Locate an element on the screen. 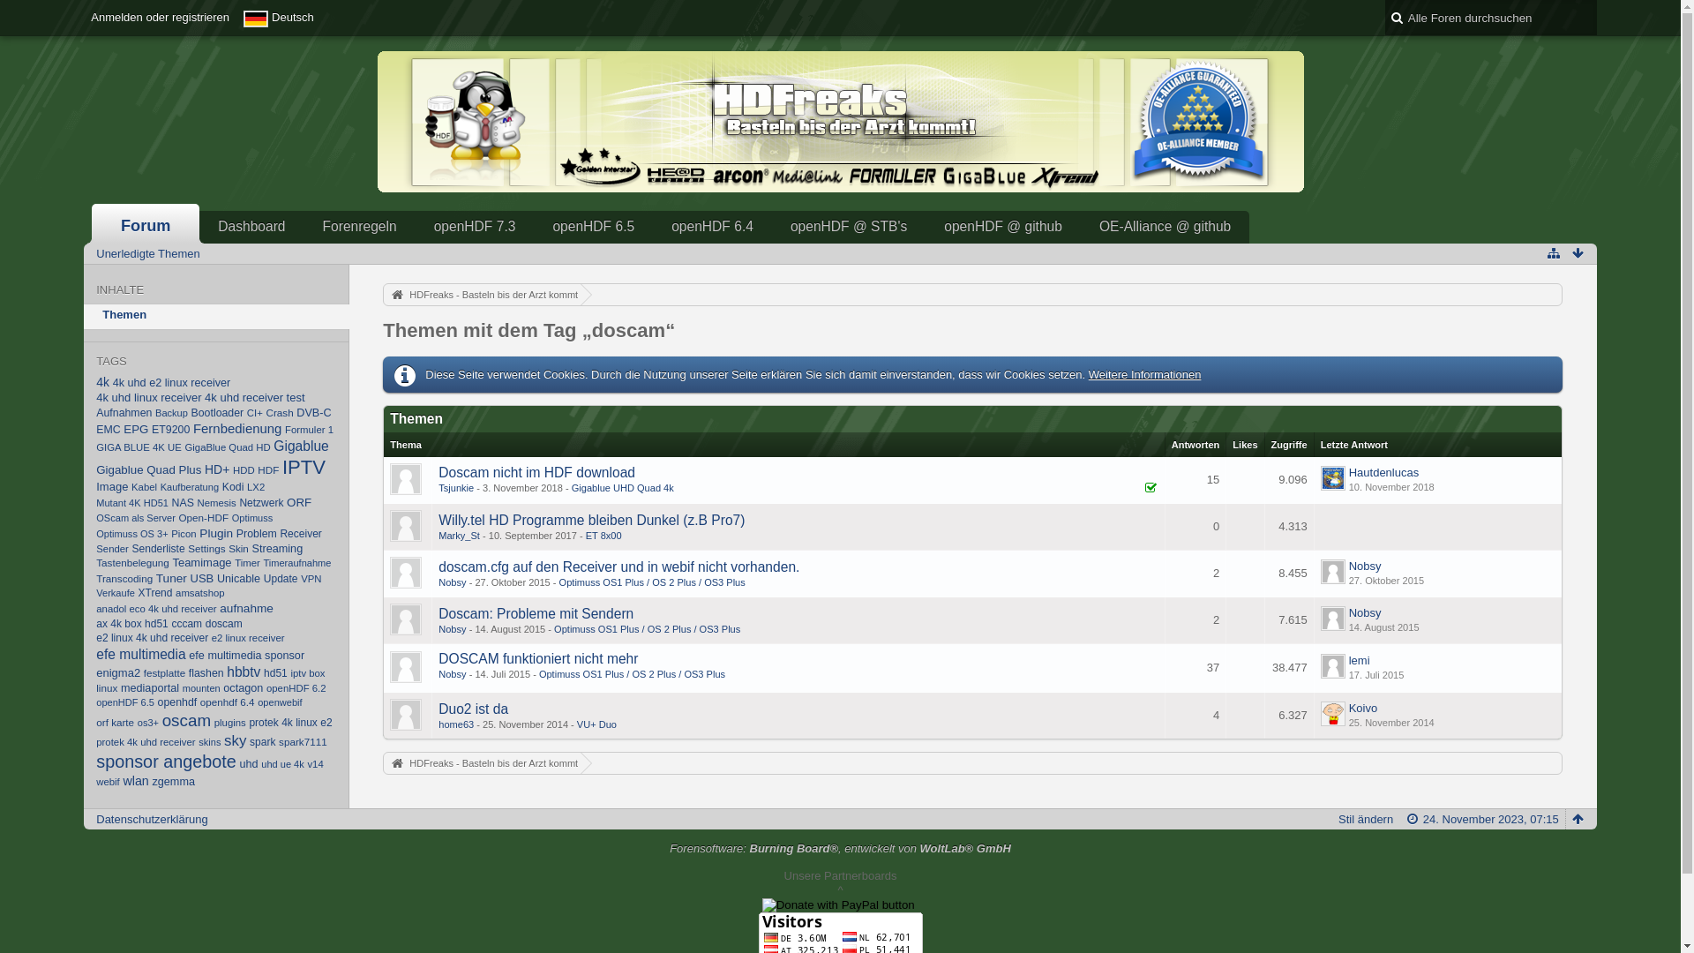 The height and width of the screenshot is (953, 1694). VPN is located at coordinates (311, 579).